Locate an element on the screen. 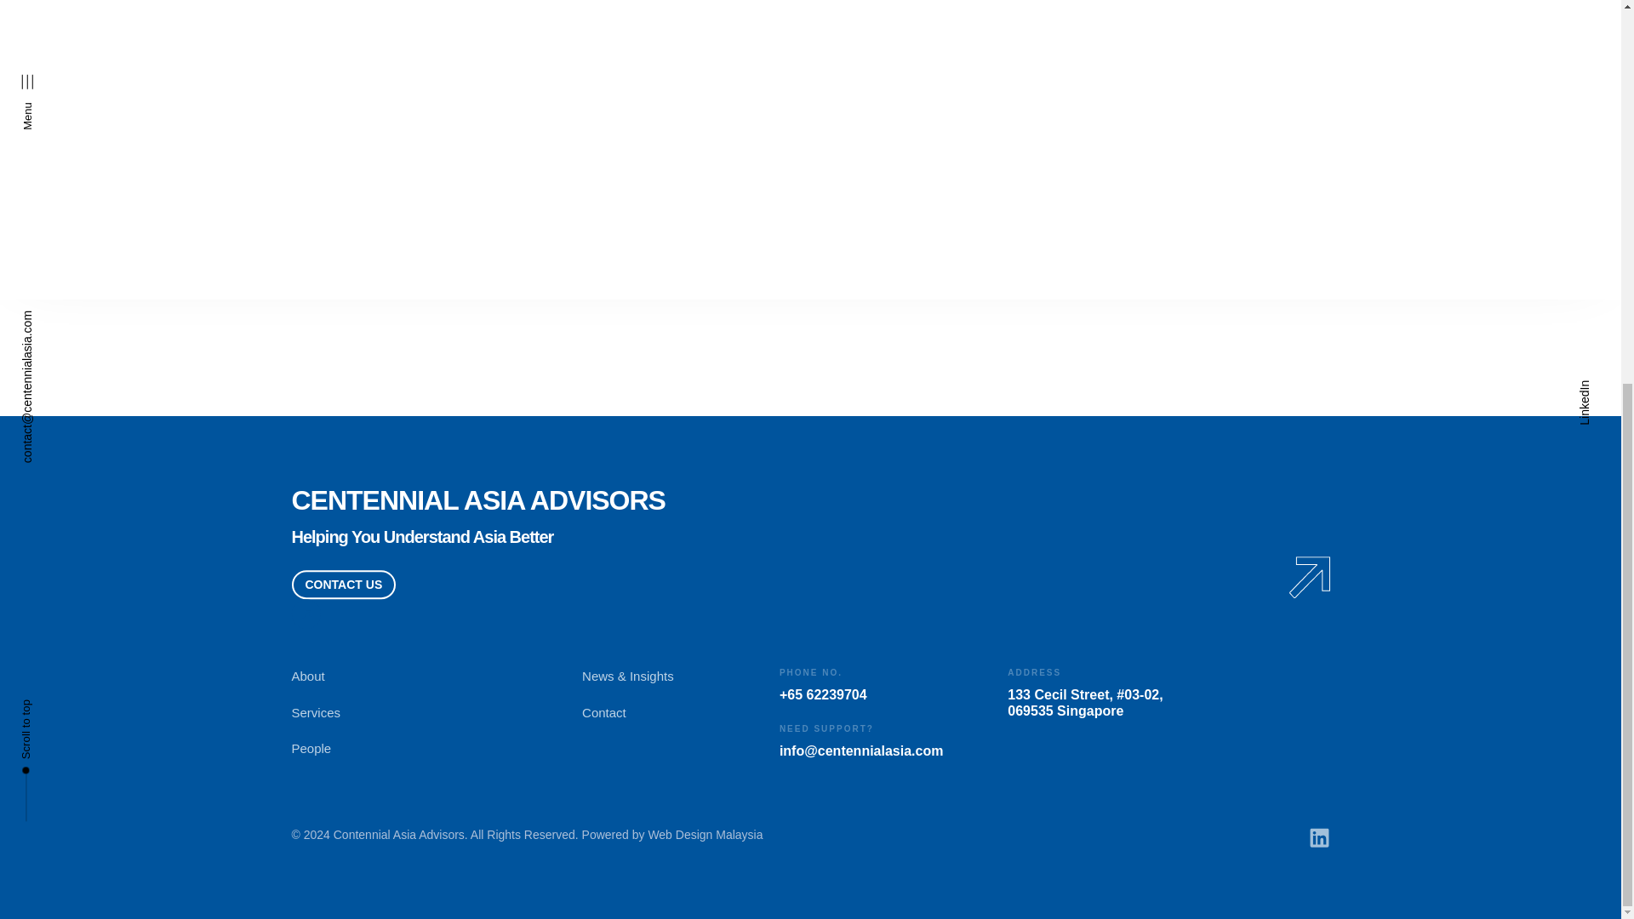 This screenshot has width=1634, height=919. CONTACT US is located at coordinates (342, 82).